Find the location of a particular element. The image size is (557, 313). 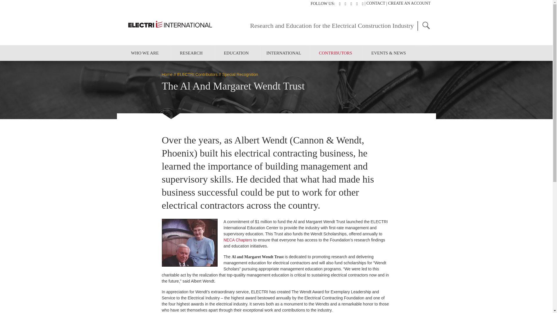

CONTACT is located at coordinates (376, 3).